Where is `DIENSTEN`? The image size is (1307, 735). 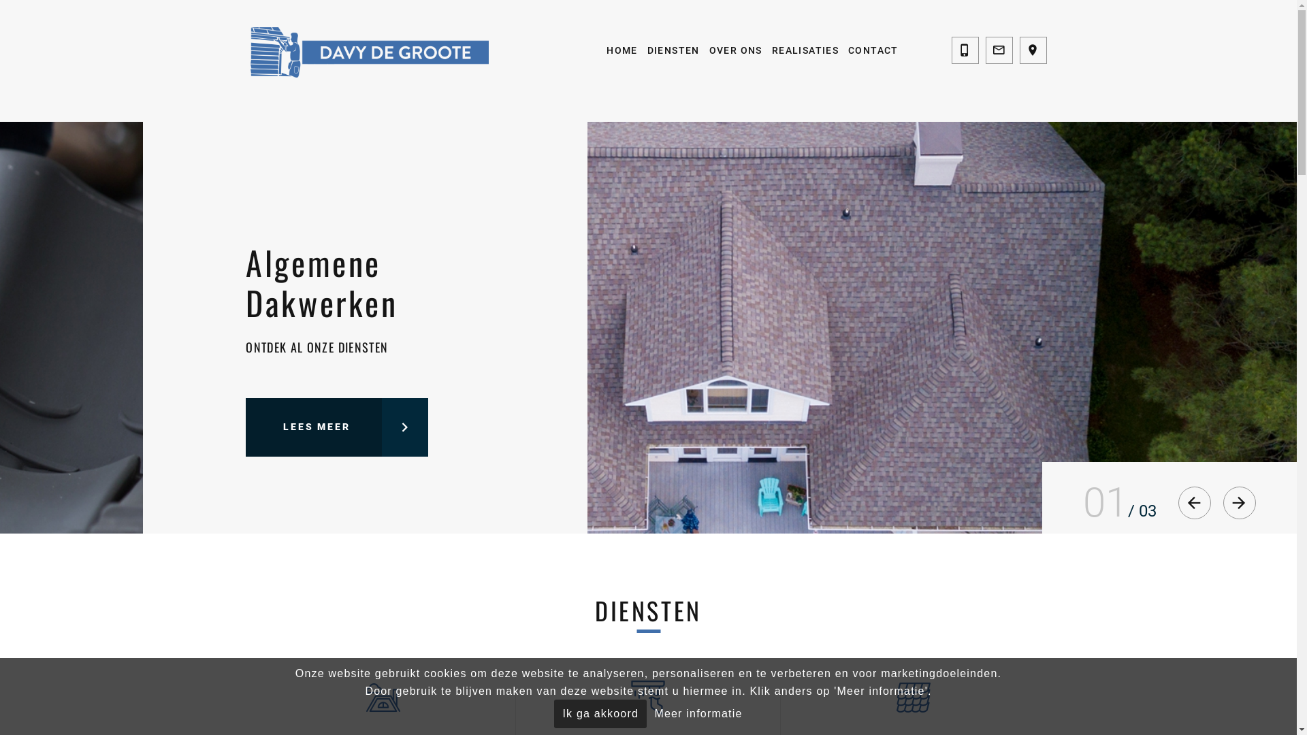 DIENSTEN is located at coordinates (674, 50).